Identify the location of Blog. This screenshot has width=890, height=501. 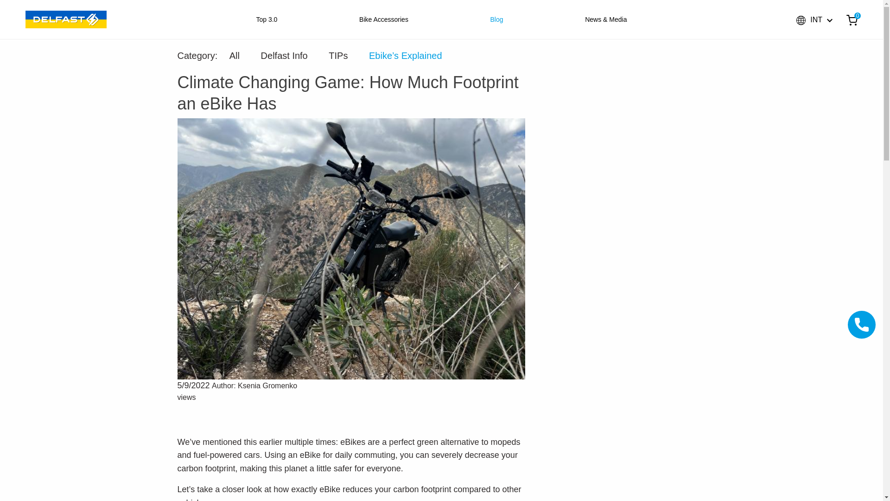
(497, 19).